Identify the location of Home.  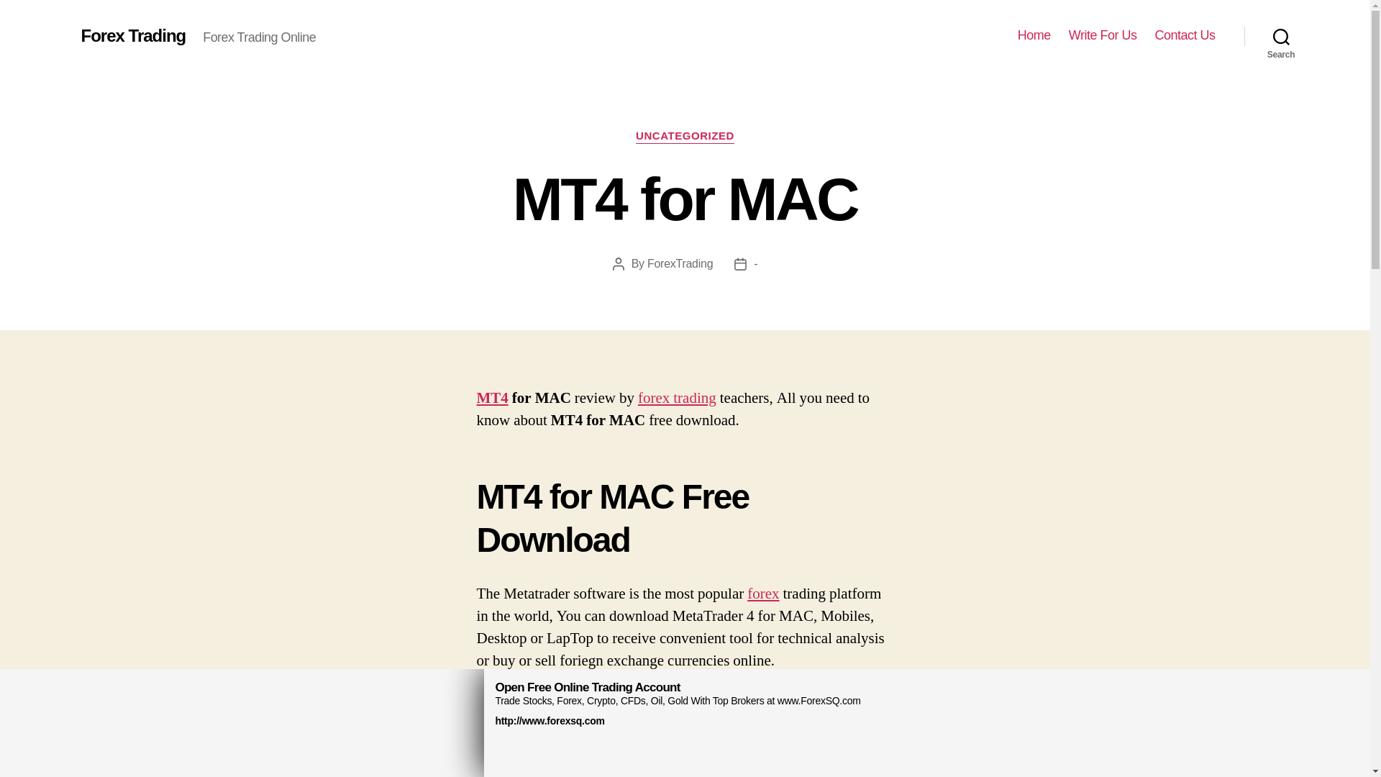
(1034, 35).